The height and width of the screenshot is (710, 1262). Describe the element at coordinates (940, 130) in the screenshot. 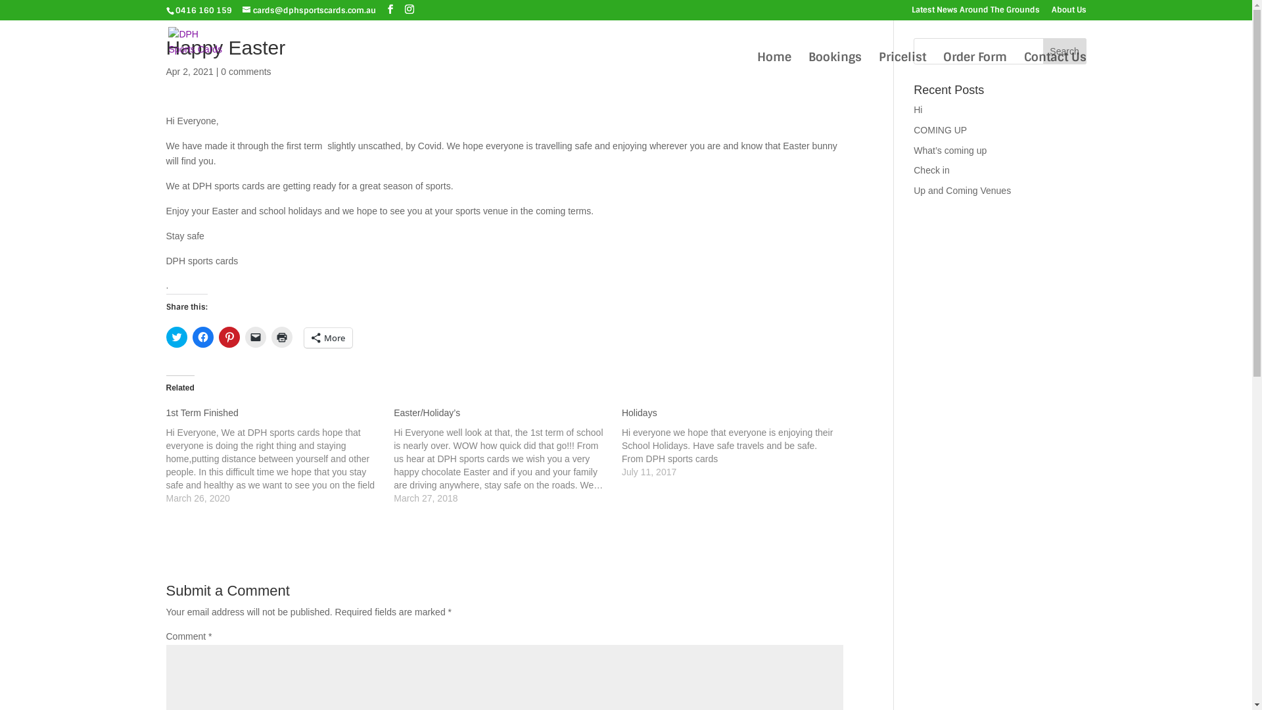

I see `COMING UP` at that location.